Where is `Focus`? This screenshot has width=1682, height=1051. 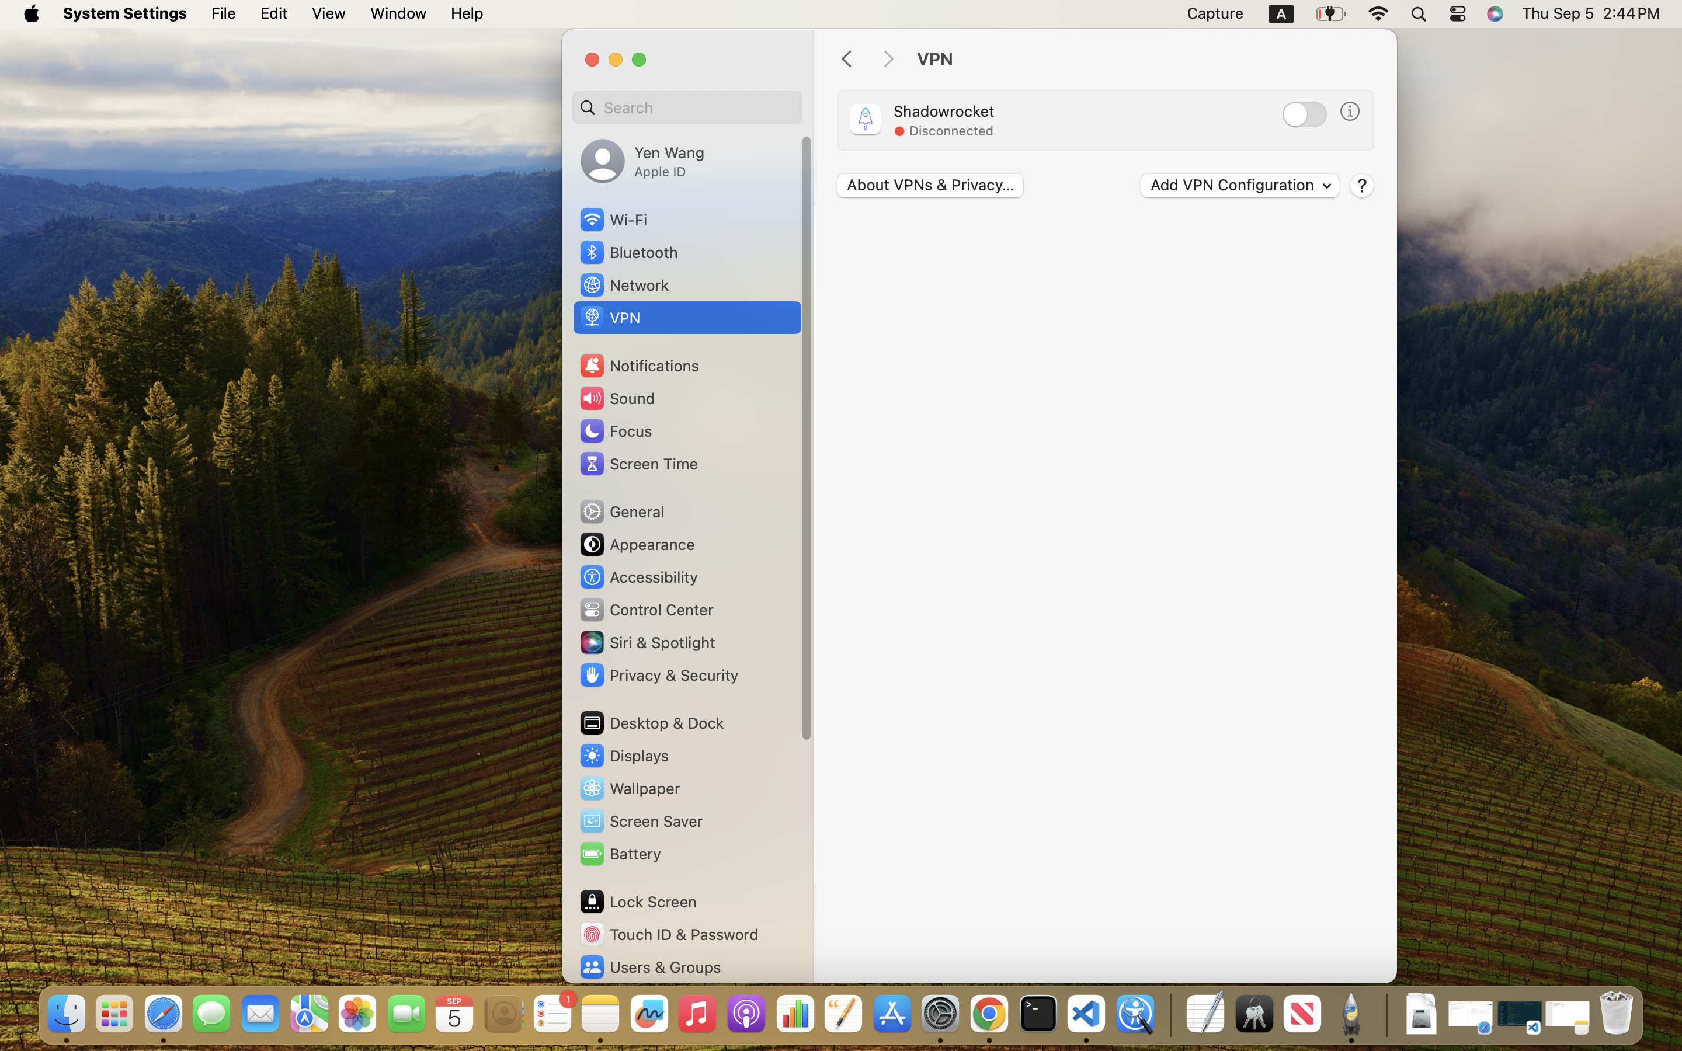 Focus is located at coordinates (615, 431).